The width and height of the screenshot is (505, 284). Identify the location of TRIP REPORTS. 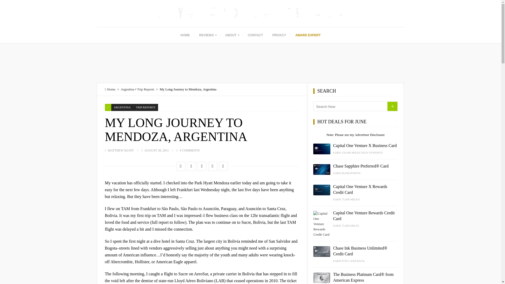
(145, 107).